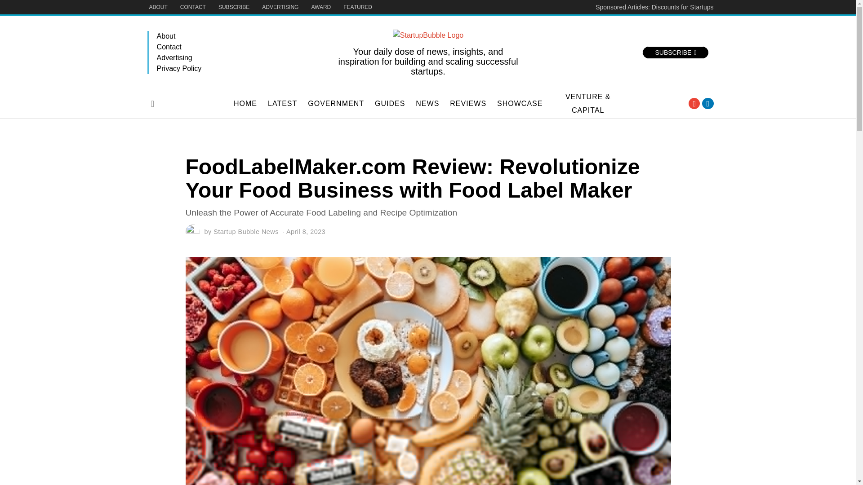 The height and width of the screenshot is (485, 863). What do you see at coordinates (428, 35) in the screenshot?
I see `StartupBubble Logo` at bounding box center [428, 35].